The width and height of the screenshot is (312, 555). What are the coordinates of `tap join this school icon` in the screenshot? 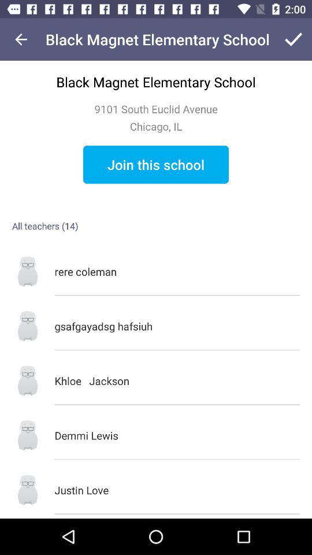 It's located at (156, 164).